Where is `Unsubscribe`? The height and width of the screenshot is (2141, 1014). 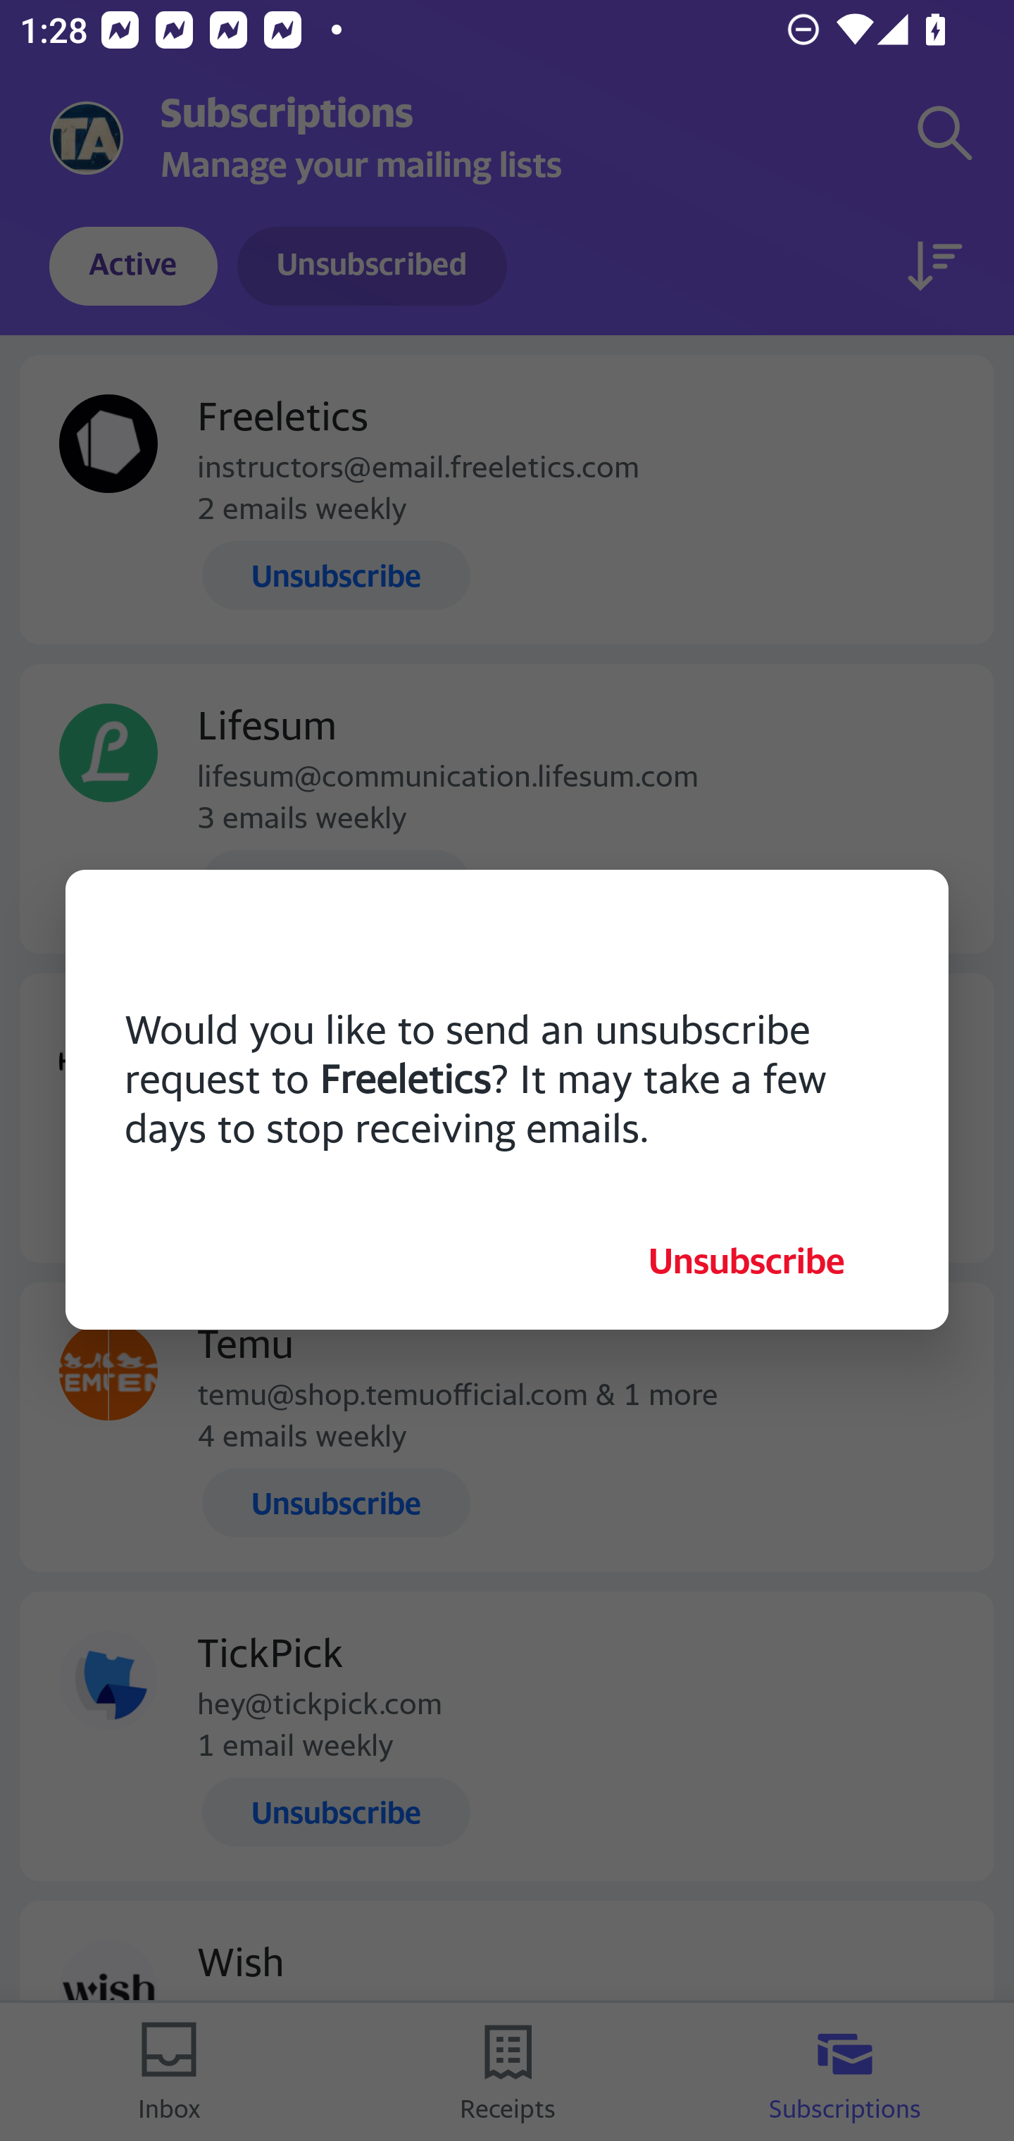 Unsubscribe is located at coordinates (746, 1261).